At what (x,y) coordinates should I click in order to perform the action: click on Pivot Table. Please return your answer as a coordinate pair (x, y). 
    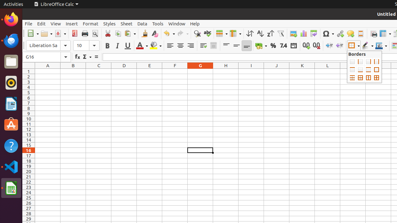
    Looking at the image, I should click on (314, 33).